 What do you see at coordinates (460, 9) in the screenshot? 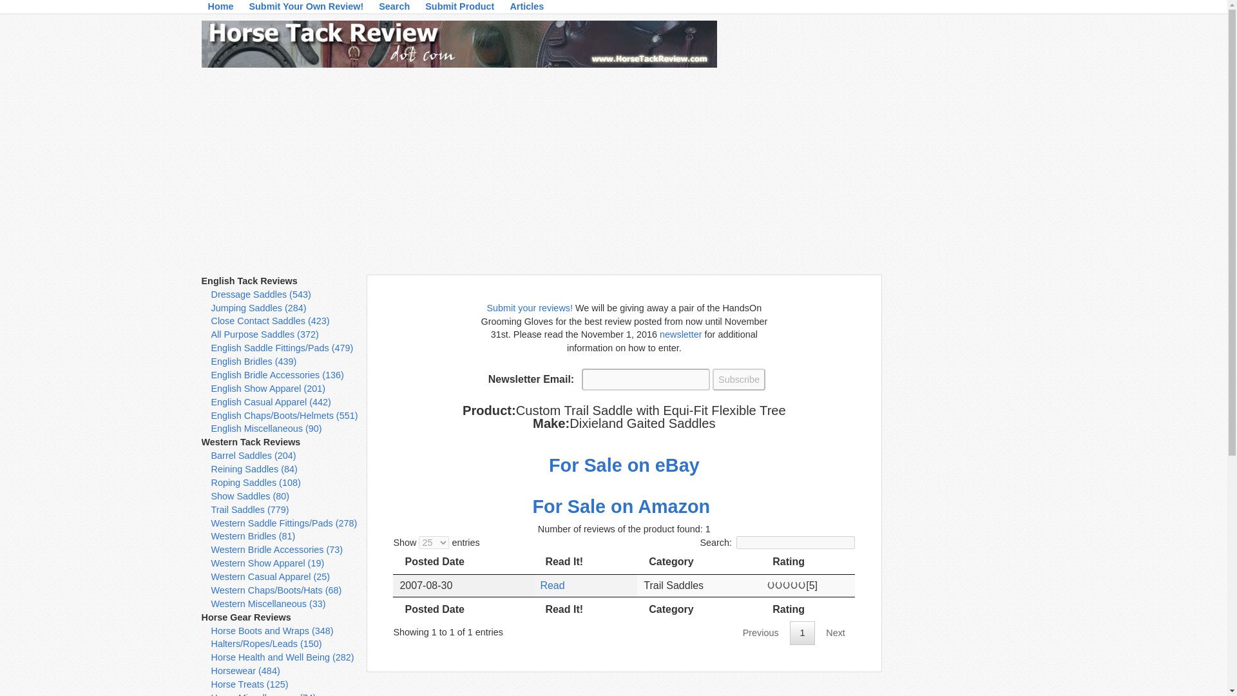
I see `Submit Product` at bounding box center [460, 9].